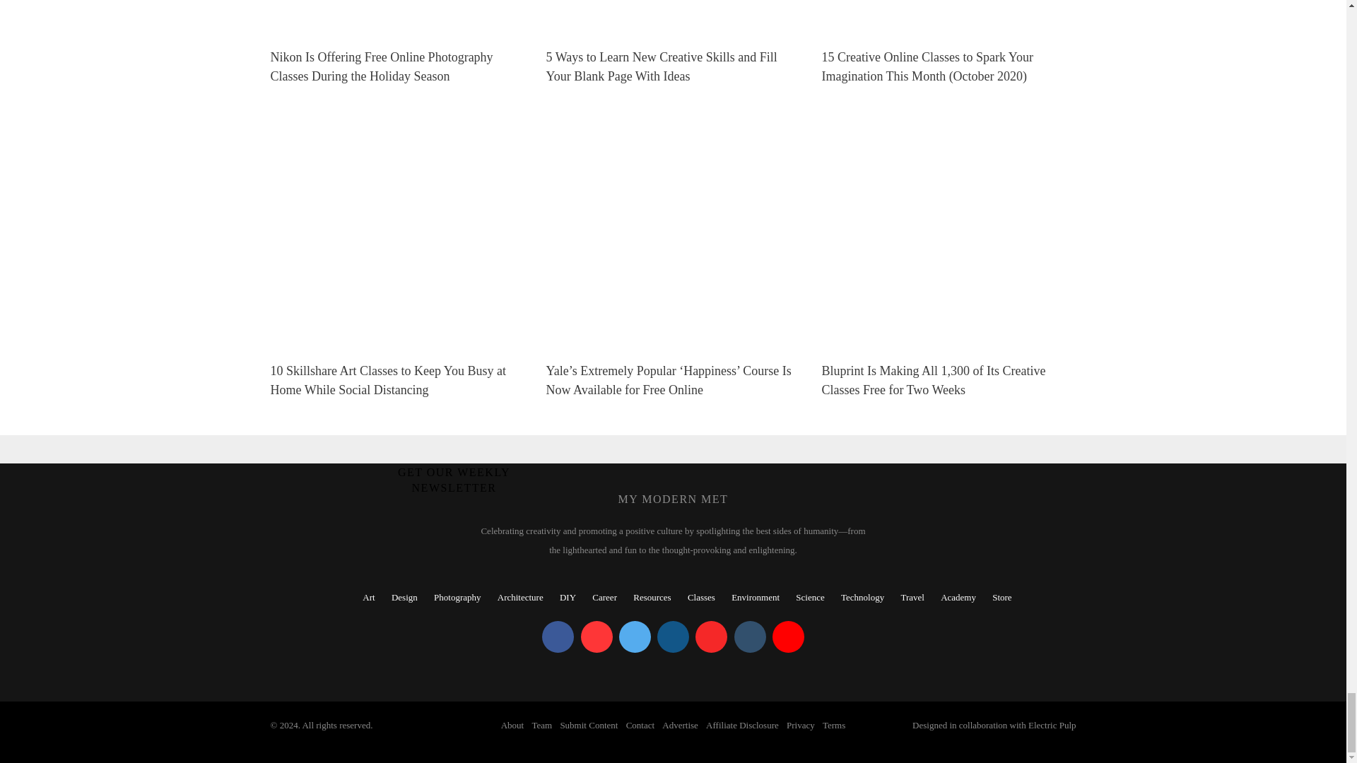  Describe the element at coordinates (635, 637) in the screenshot. I see `My Modern Met on Twitter` at that location.